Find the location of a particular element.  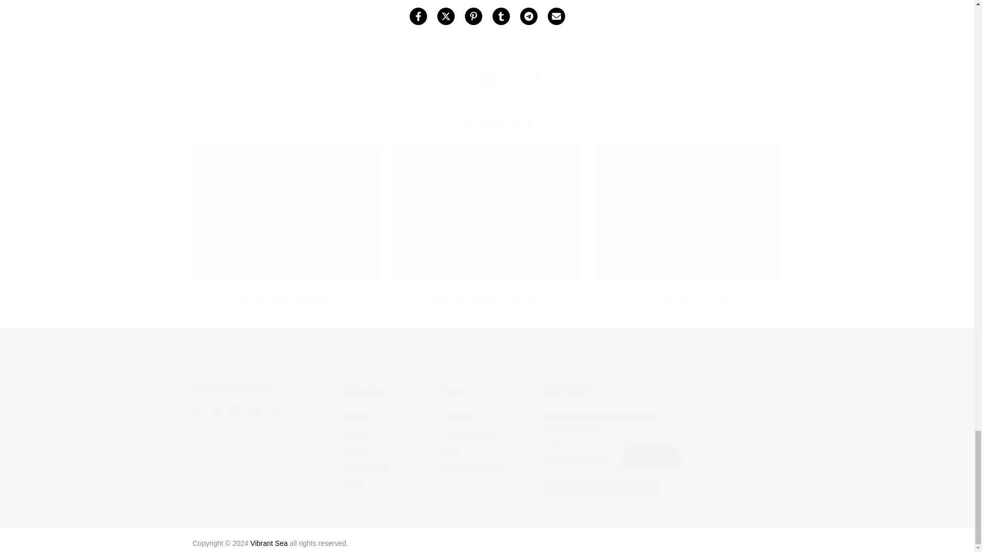

Share on Telegram is located at coordinates (528, 16).